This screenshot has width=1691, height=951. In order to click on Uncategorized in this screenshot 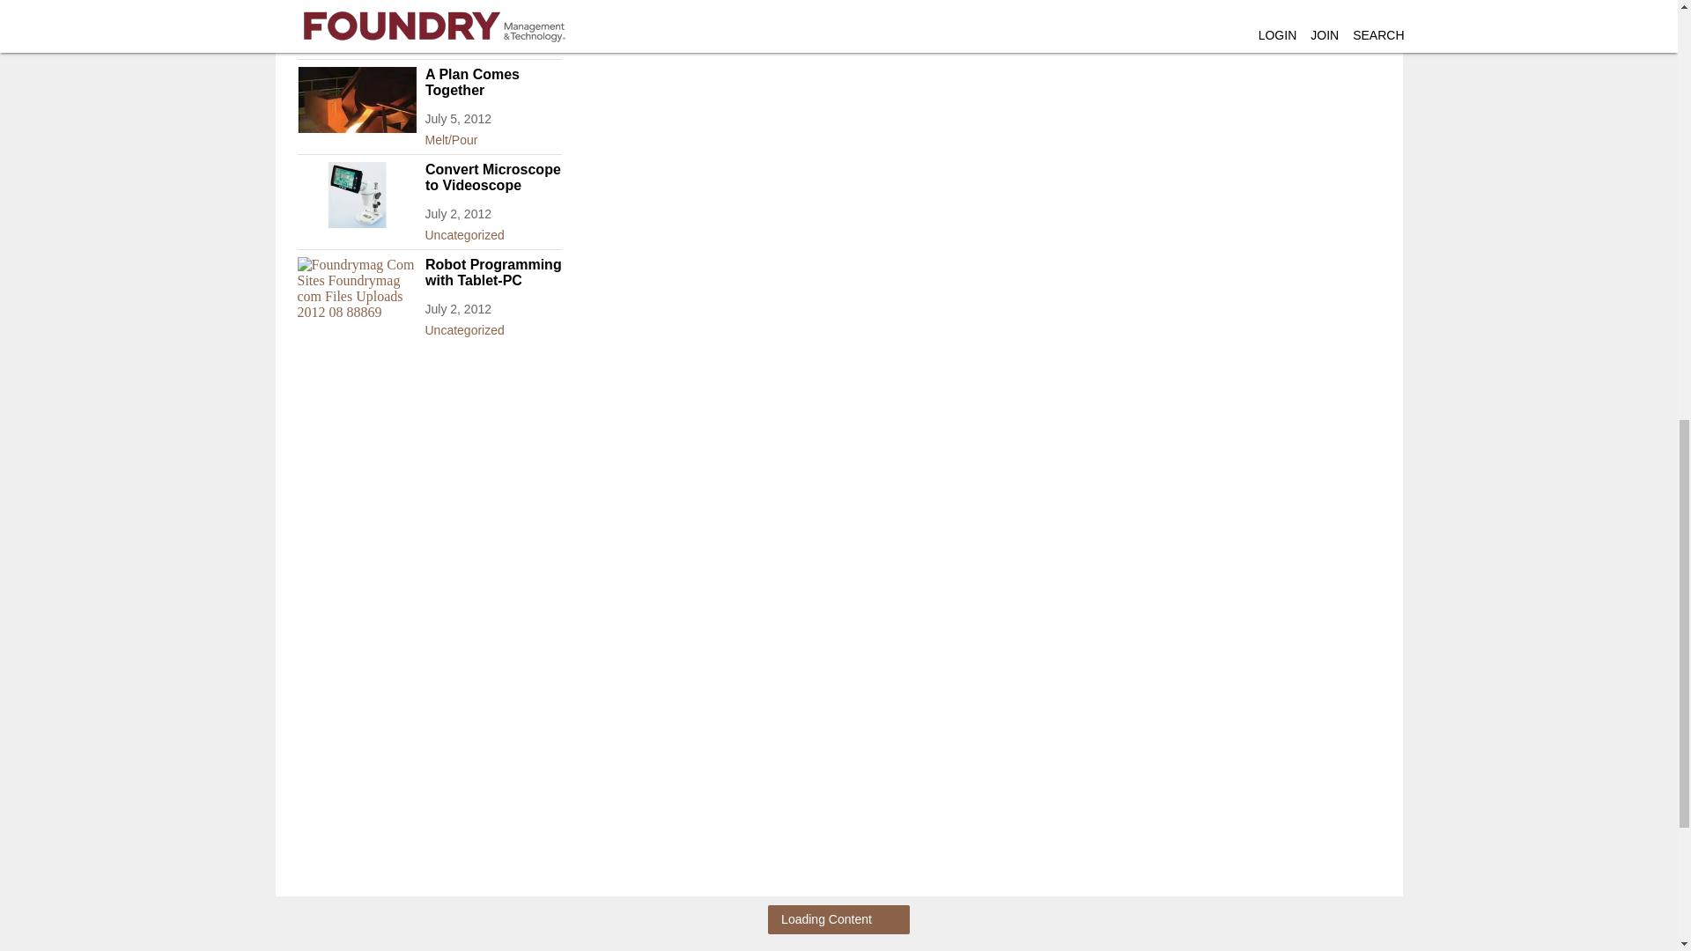, I will do `click(429, 41)`.